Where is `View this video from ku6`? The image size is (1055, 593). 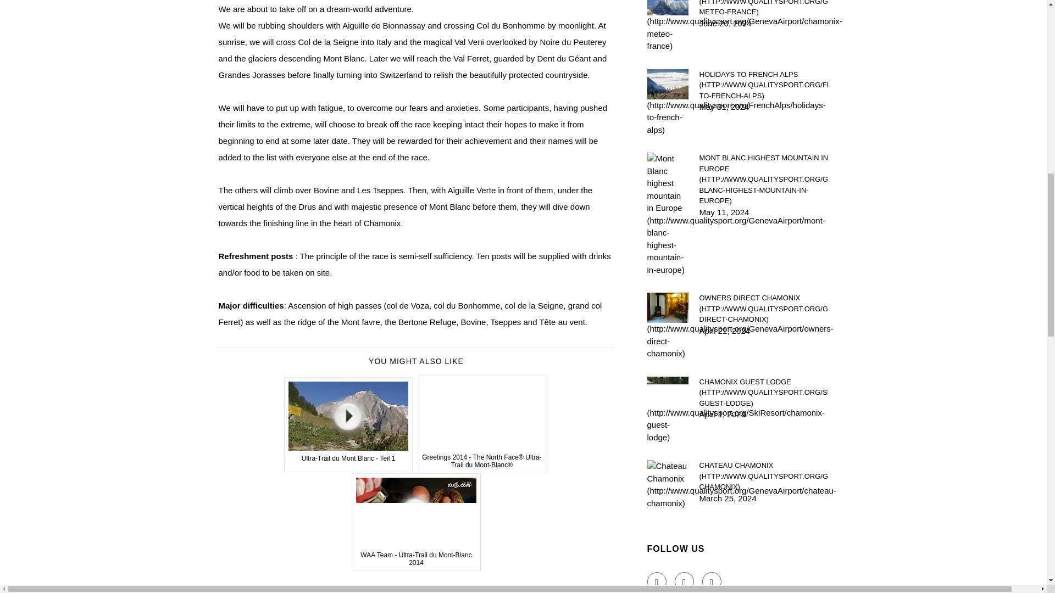 View this video from ku6 is located at coordinates (416, 522).